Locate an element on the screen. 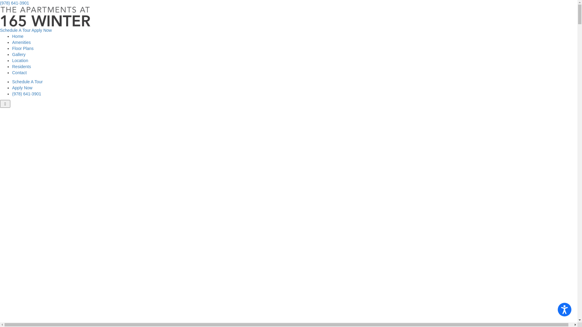 Image resolution: width=582 pixels, height=327 pixels. (978) 641-3901 is located at coordinates (27, 94).